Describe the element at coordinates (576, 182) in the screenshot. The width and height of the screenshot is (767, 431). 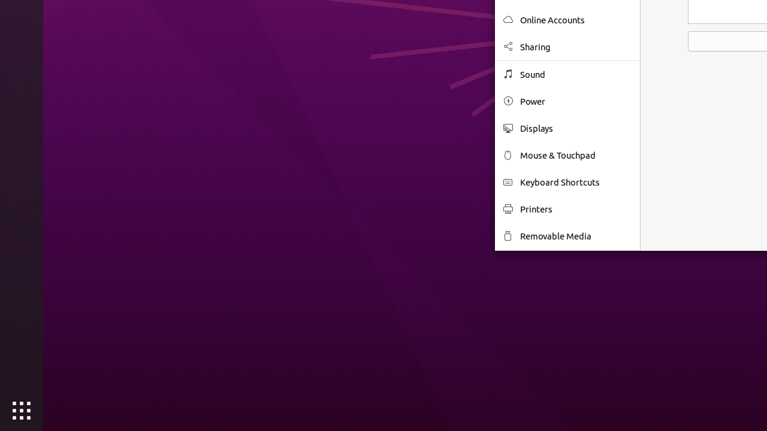
I see `Keyboard Shortcuts` at that location.